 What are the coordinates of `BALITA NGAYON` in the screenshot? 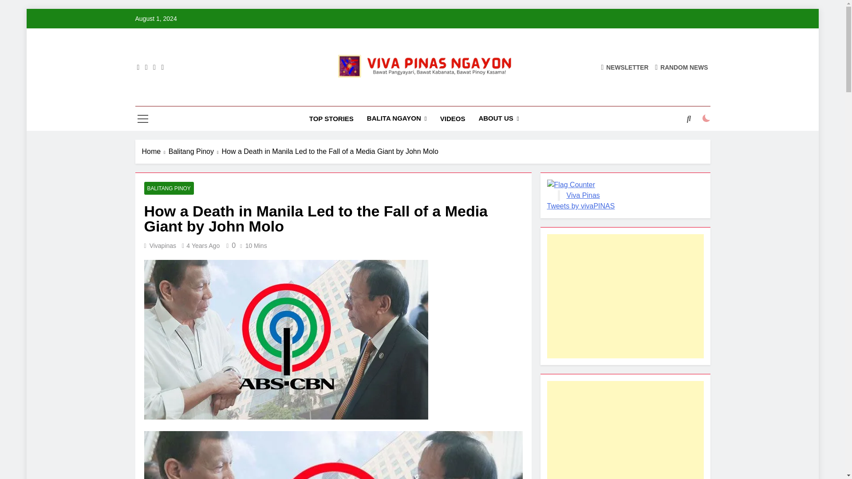 It's located at (397, 118).